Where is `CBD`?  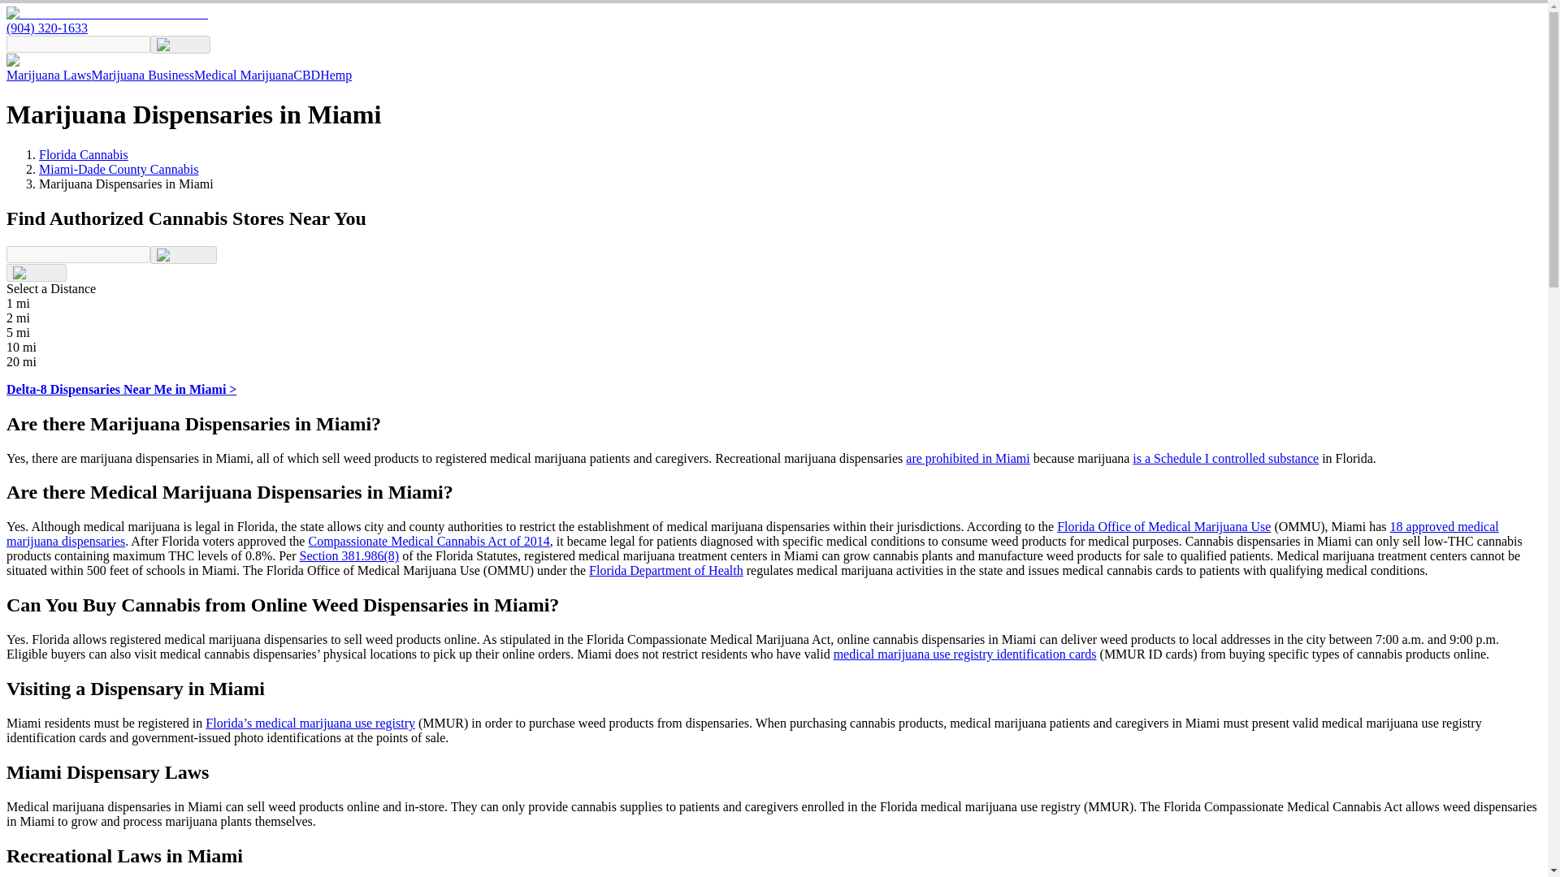
CBD is located at coordinates (305, 75).